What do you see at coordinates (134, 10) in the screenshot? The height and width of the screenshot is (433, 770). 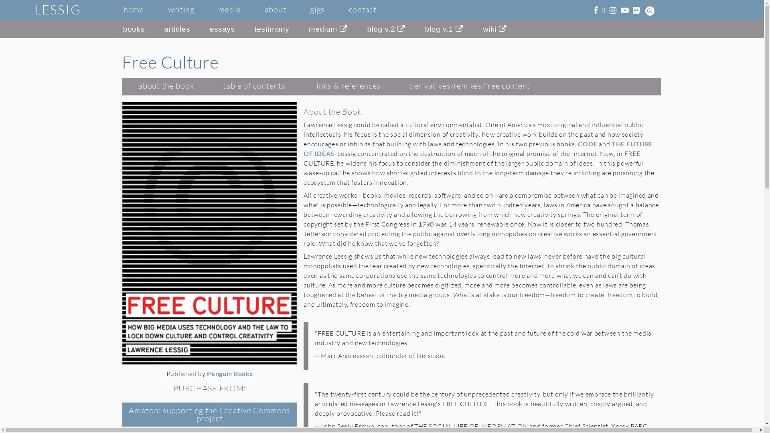 I see `home` at bounding box center [134, 10].